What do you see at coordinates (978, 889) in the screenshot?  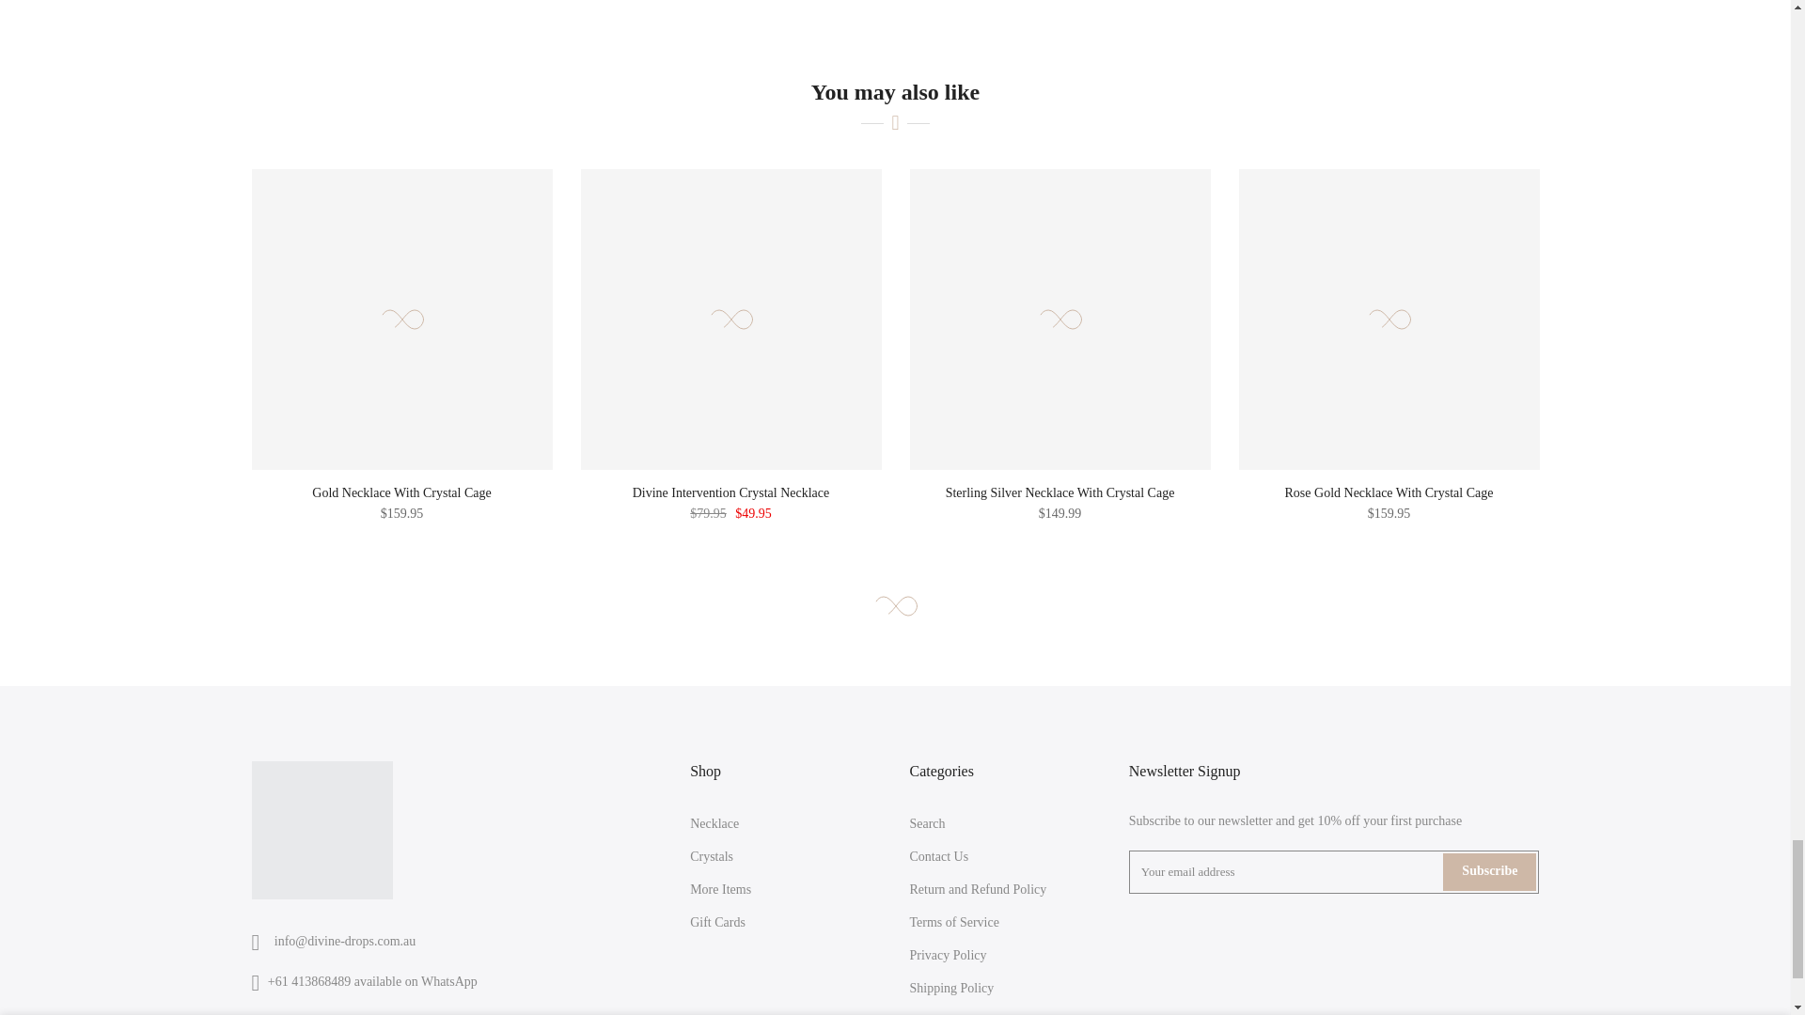 I see `Return and Refund Policy` at bounding box center [978, 889].